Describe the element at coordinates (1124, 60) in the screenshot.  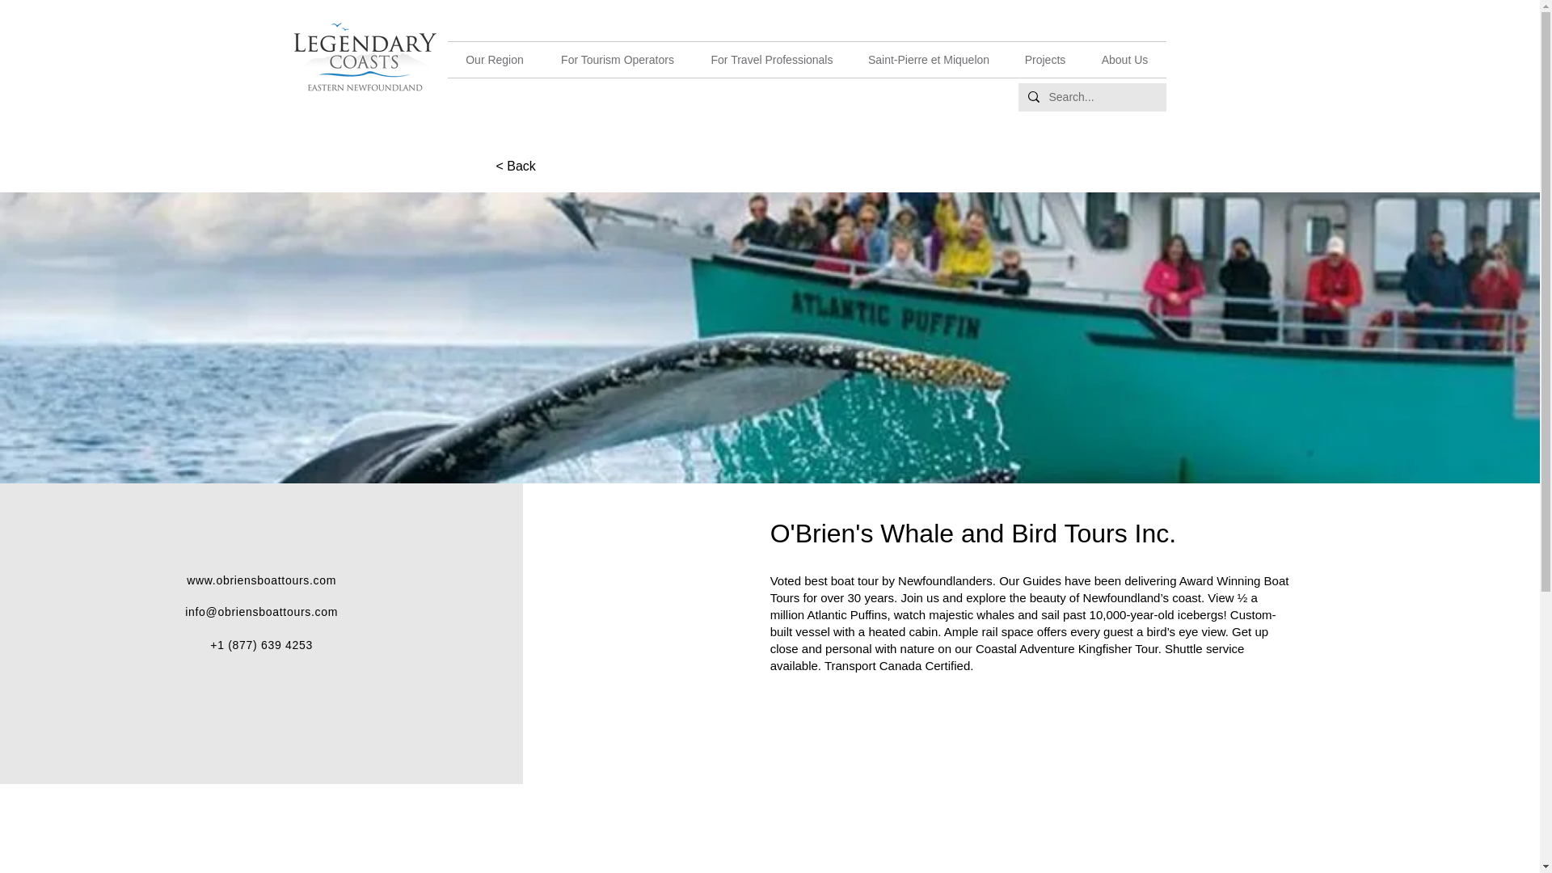
I see `About Us` at that location.